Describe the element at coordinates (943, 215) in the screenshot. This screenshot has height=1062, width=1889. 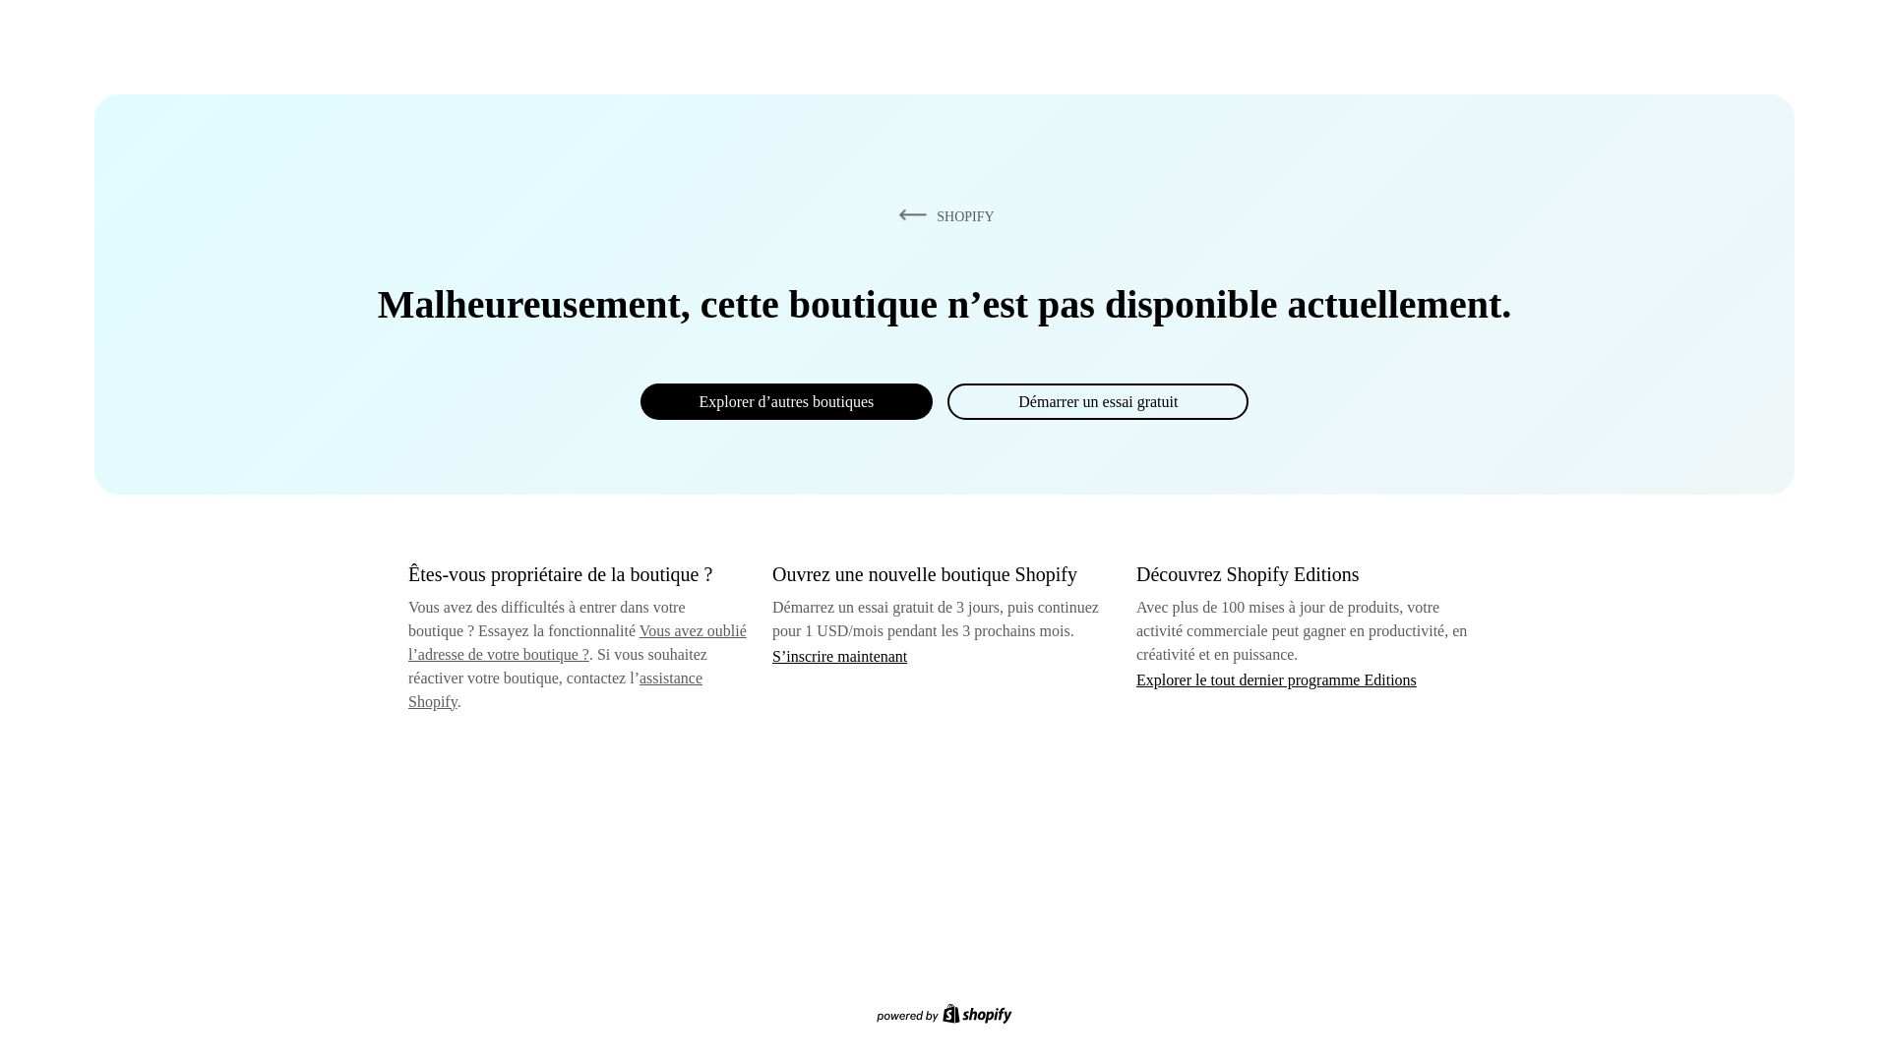
I see `SHOPIFY` at that location.